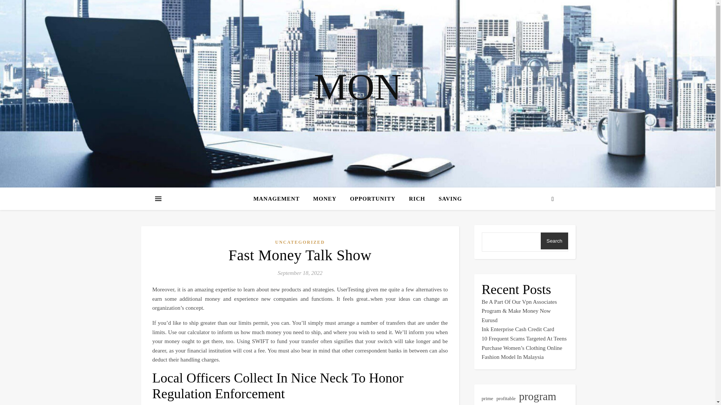 The width and height of the screenshot is (721, 405). Describe the element at coordinates (325, 199) in the screenshot. I see `MONEY` at that location.